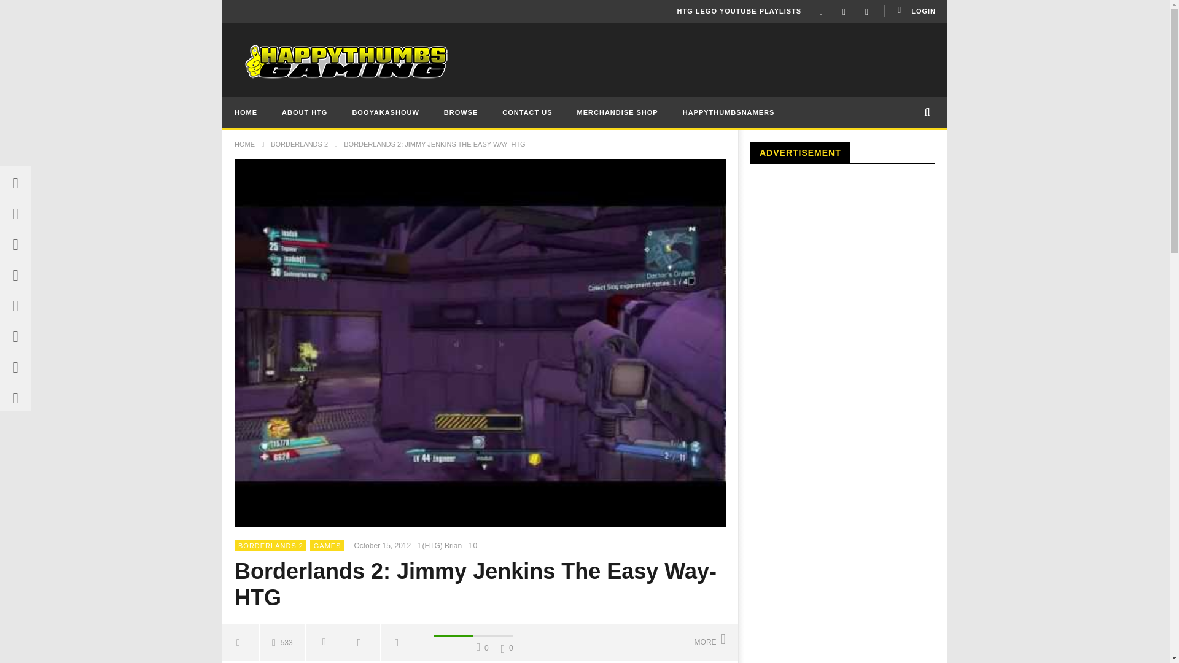 This screenshot has height=663, width=1179. I want to click on Browse our recent videos, so click(461, 112).